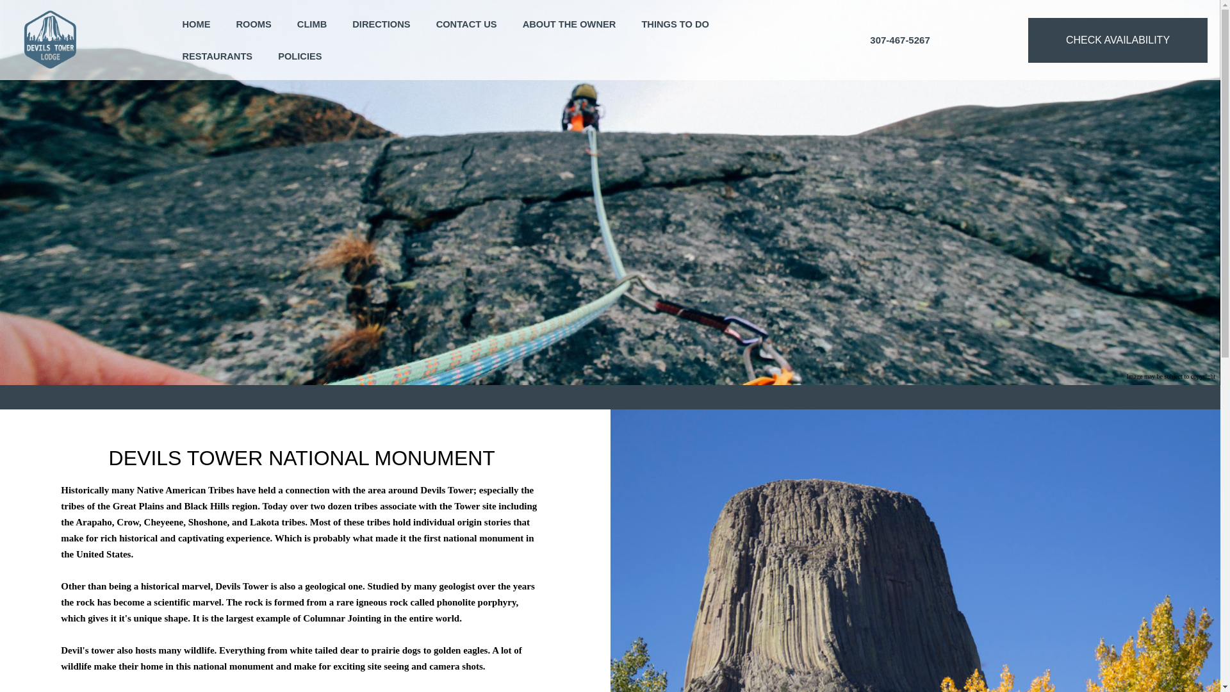 Image resolution: width=1230 pixels, height=692 pixels. What do you see at coordinates (1118, 40) in the screenshot?
I see `CHECK AVAILABILITY` at bounding box center [1118, 40].